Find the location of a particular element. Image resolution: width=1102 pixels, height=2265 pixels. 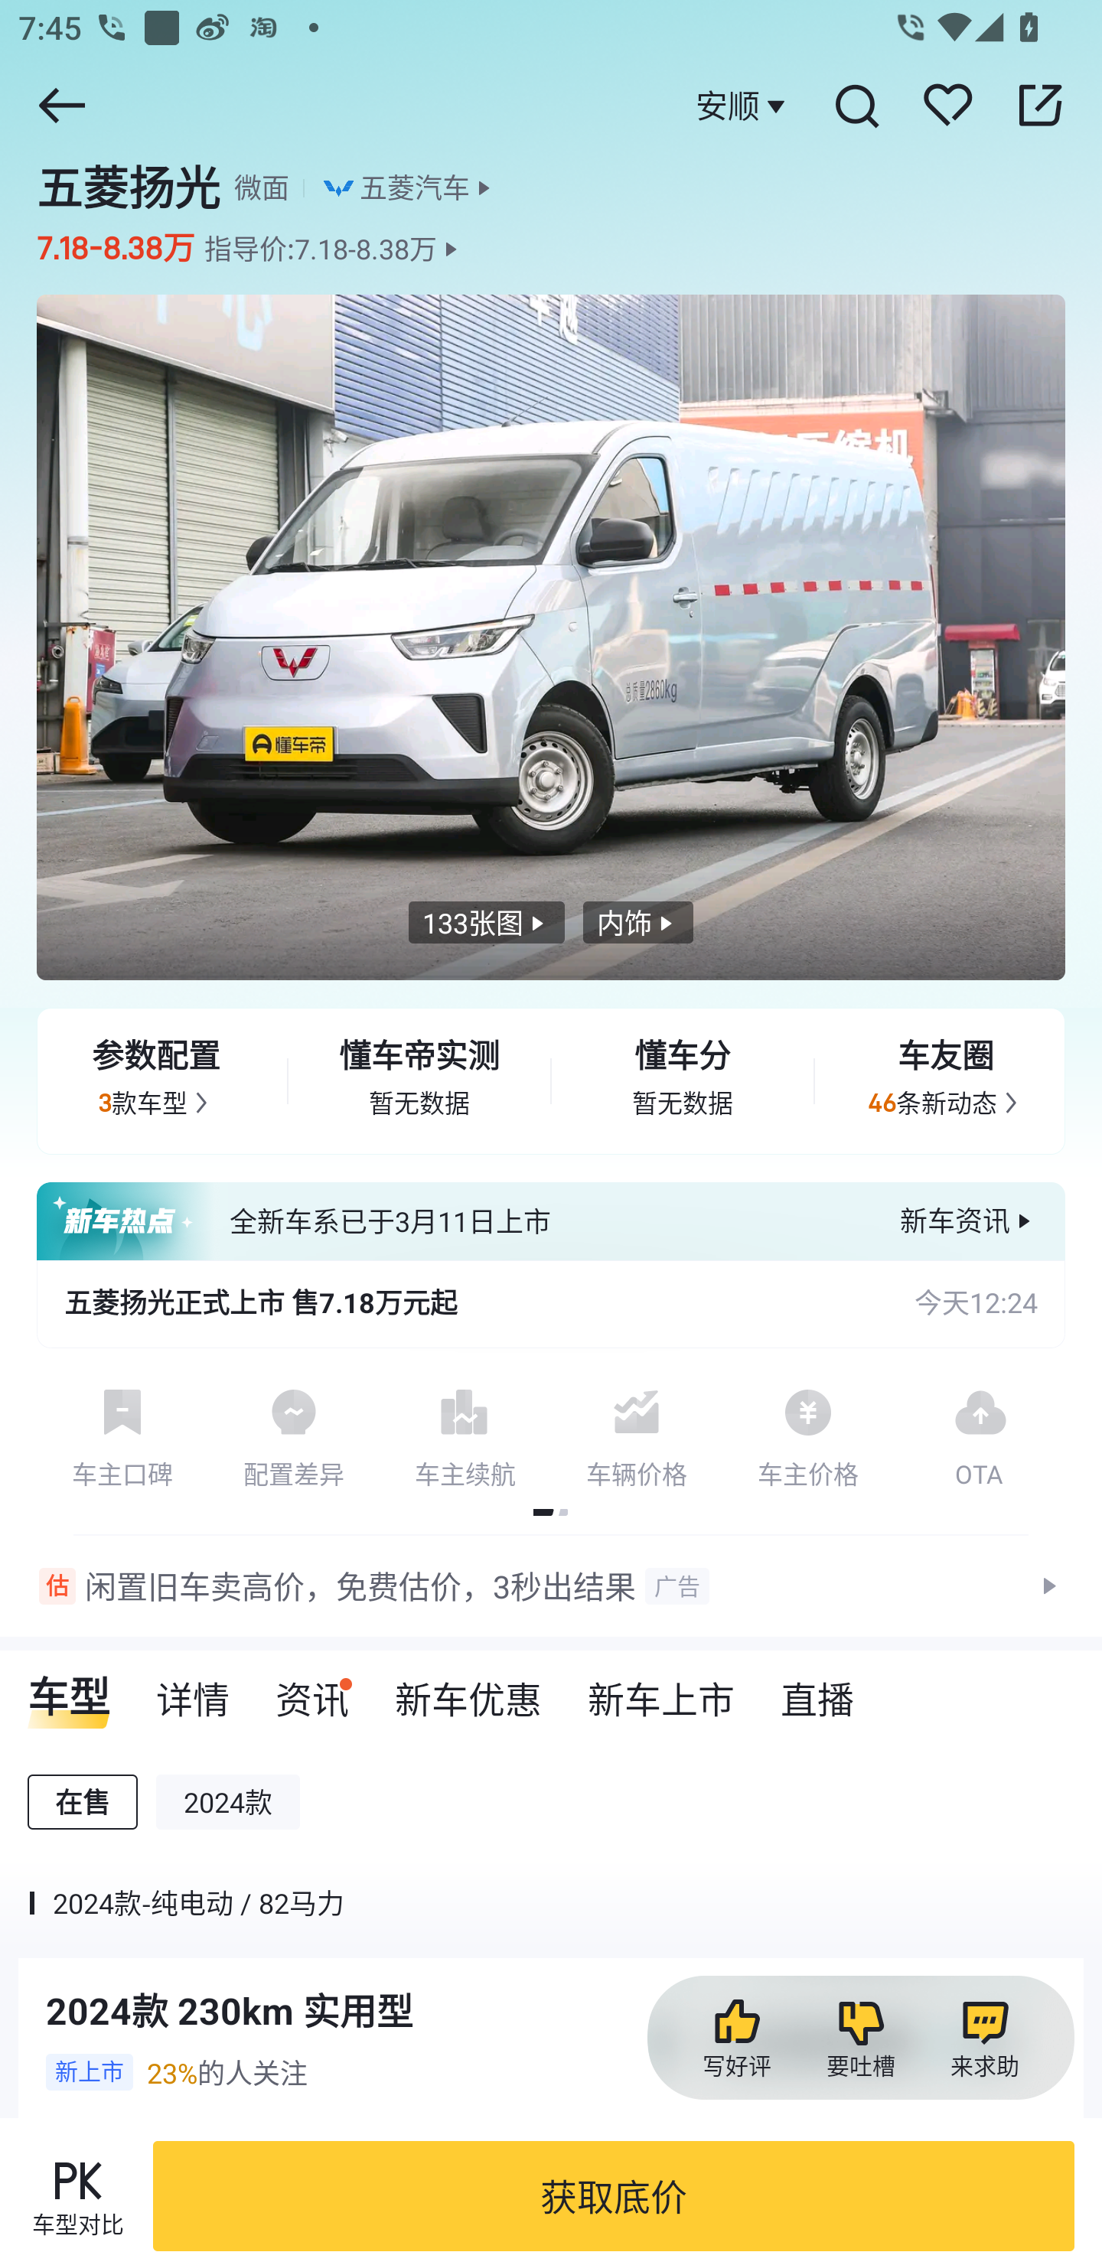

要吐槽 is located at coordinates (860, 2038).